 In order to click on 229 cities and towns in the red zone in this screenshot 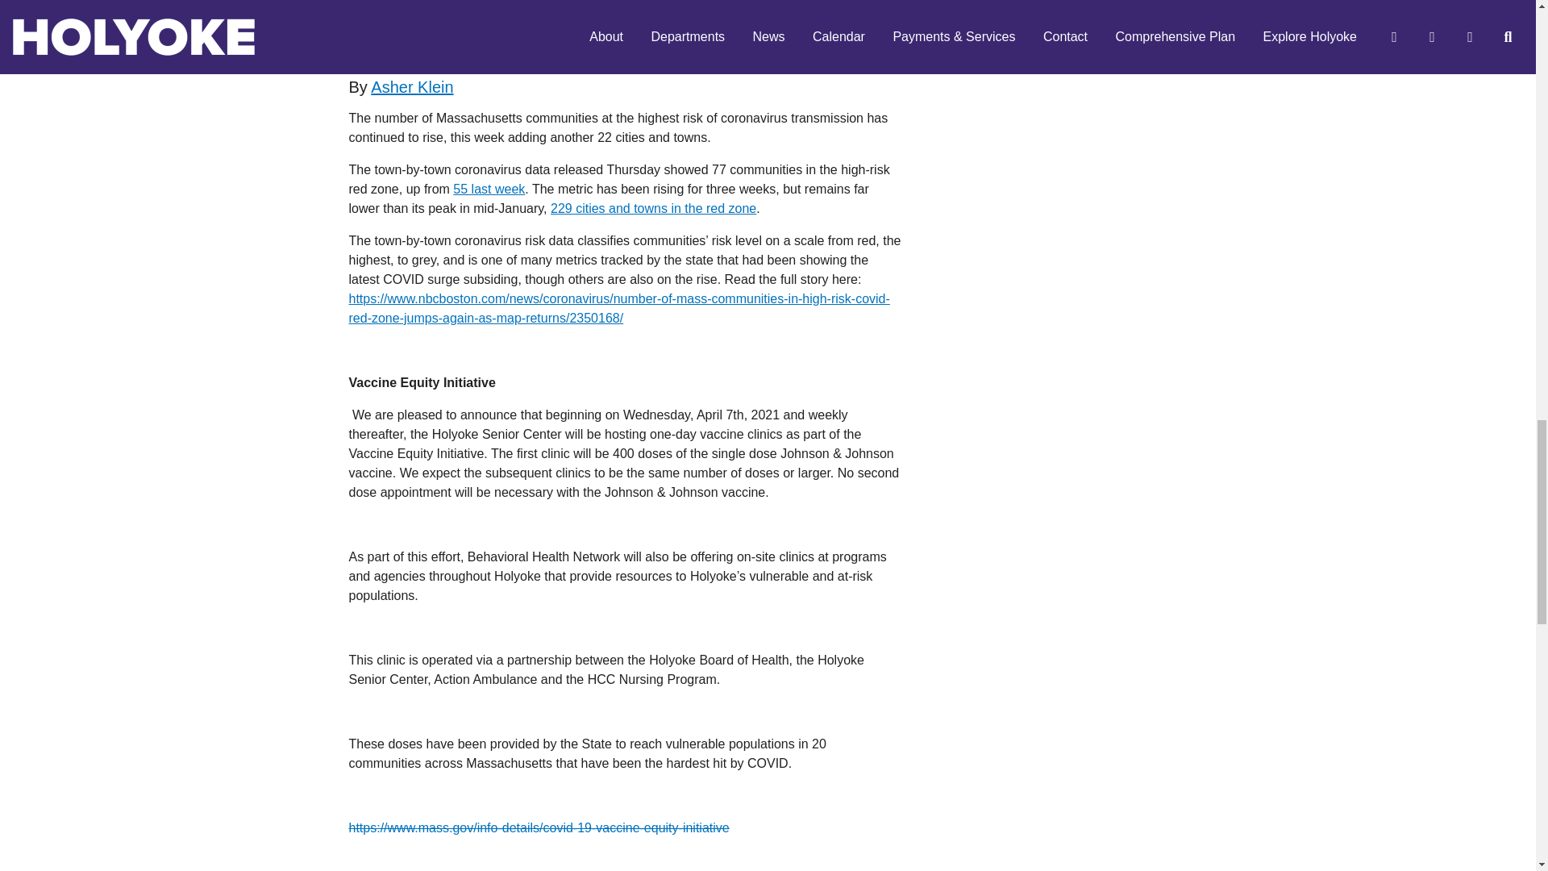, I will do `click(653, 208)`.